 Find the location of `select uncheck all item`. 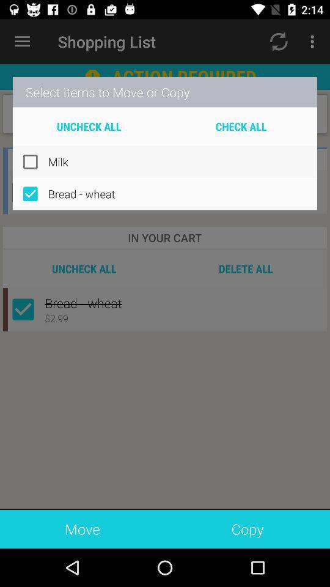

select uncheck all item is located at coordinates (89, 126).